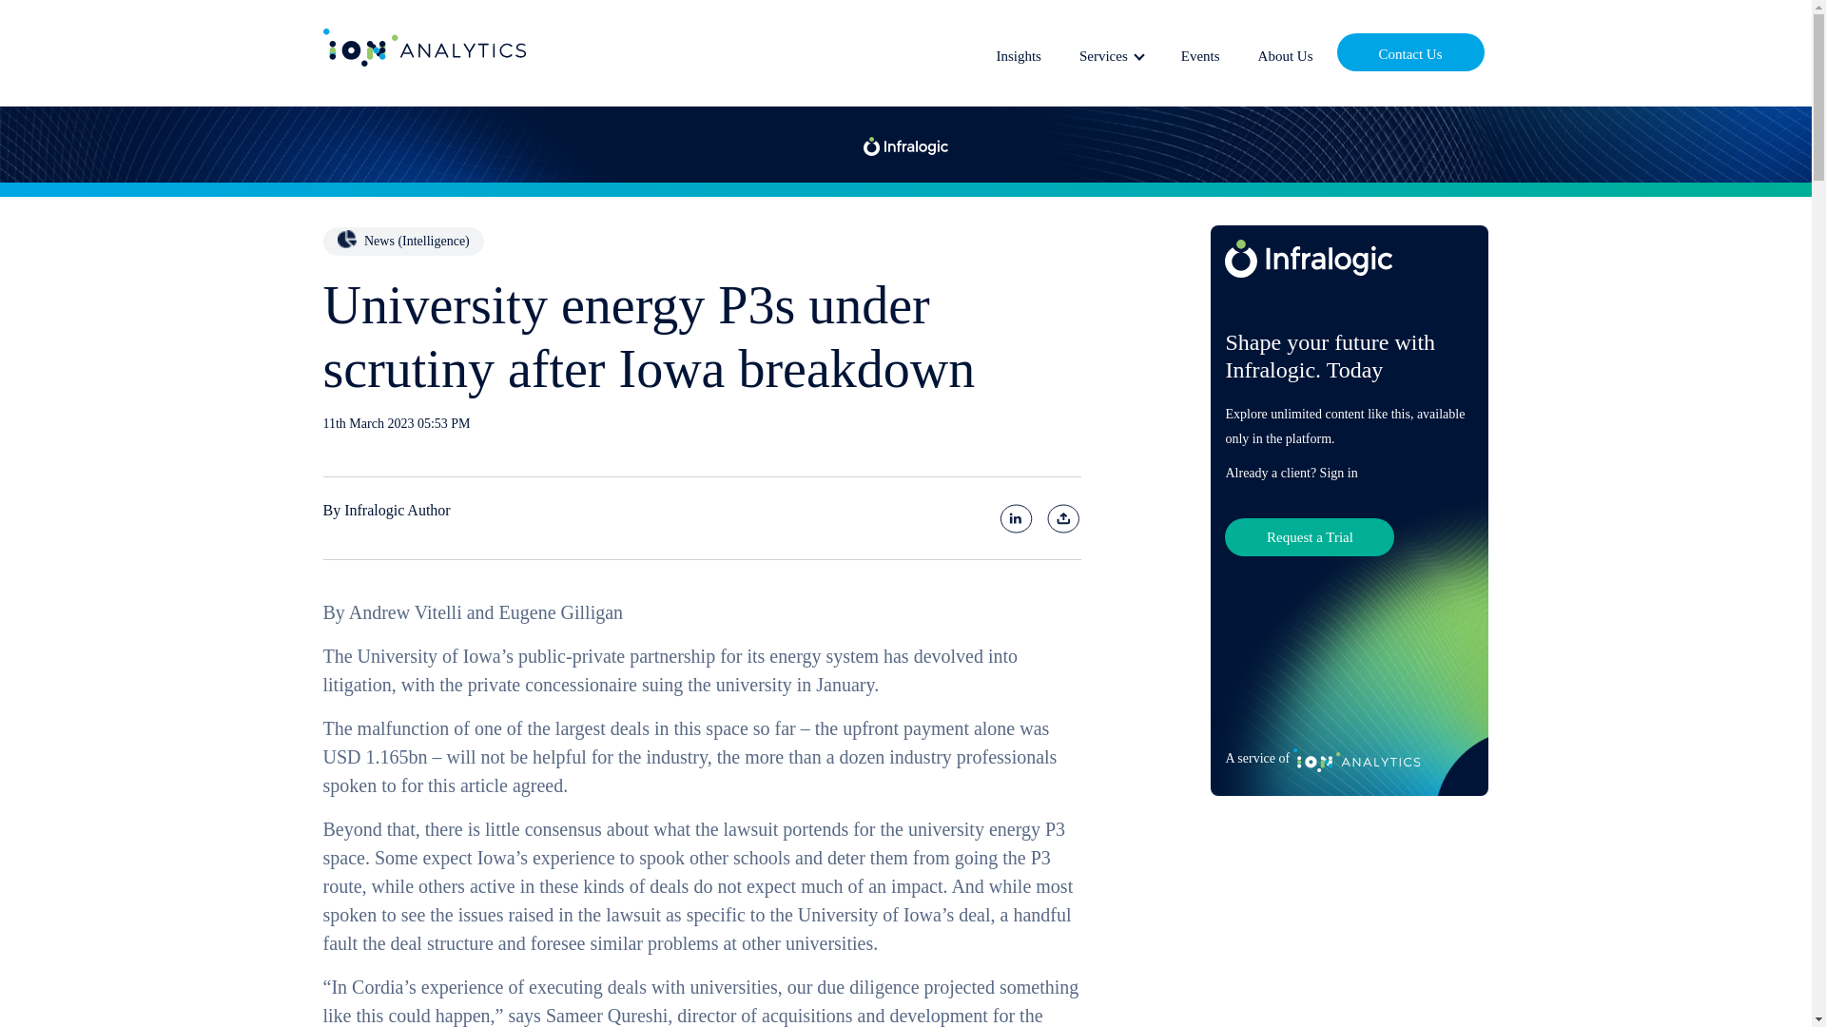 Image resolution: width=1826 pixels, height=1027 pixels. What do you see at coordinates (1018, 52) in the screenshot?
I see `Insights` at bounding box center [1018, 52].